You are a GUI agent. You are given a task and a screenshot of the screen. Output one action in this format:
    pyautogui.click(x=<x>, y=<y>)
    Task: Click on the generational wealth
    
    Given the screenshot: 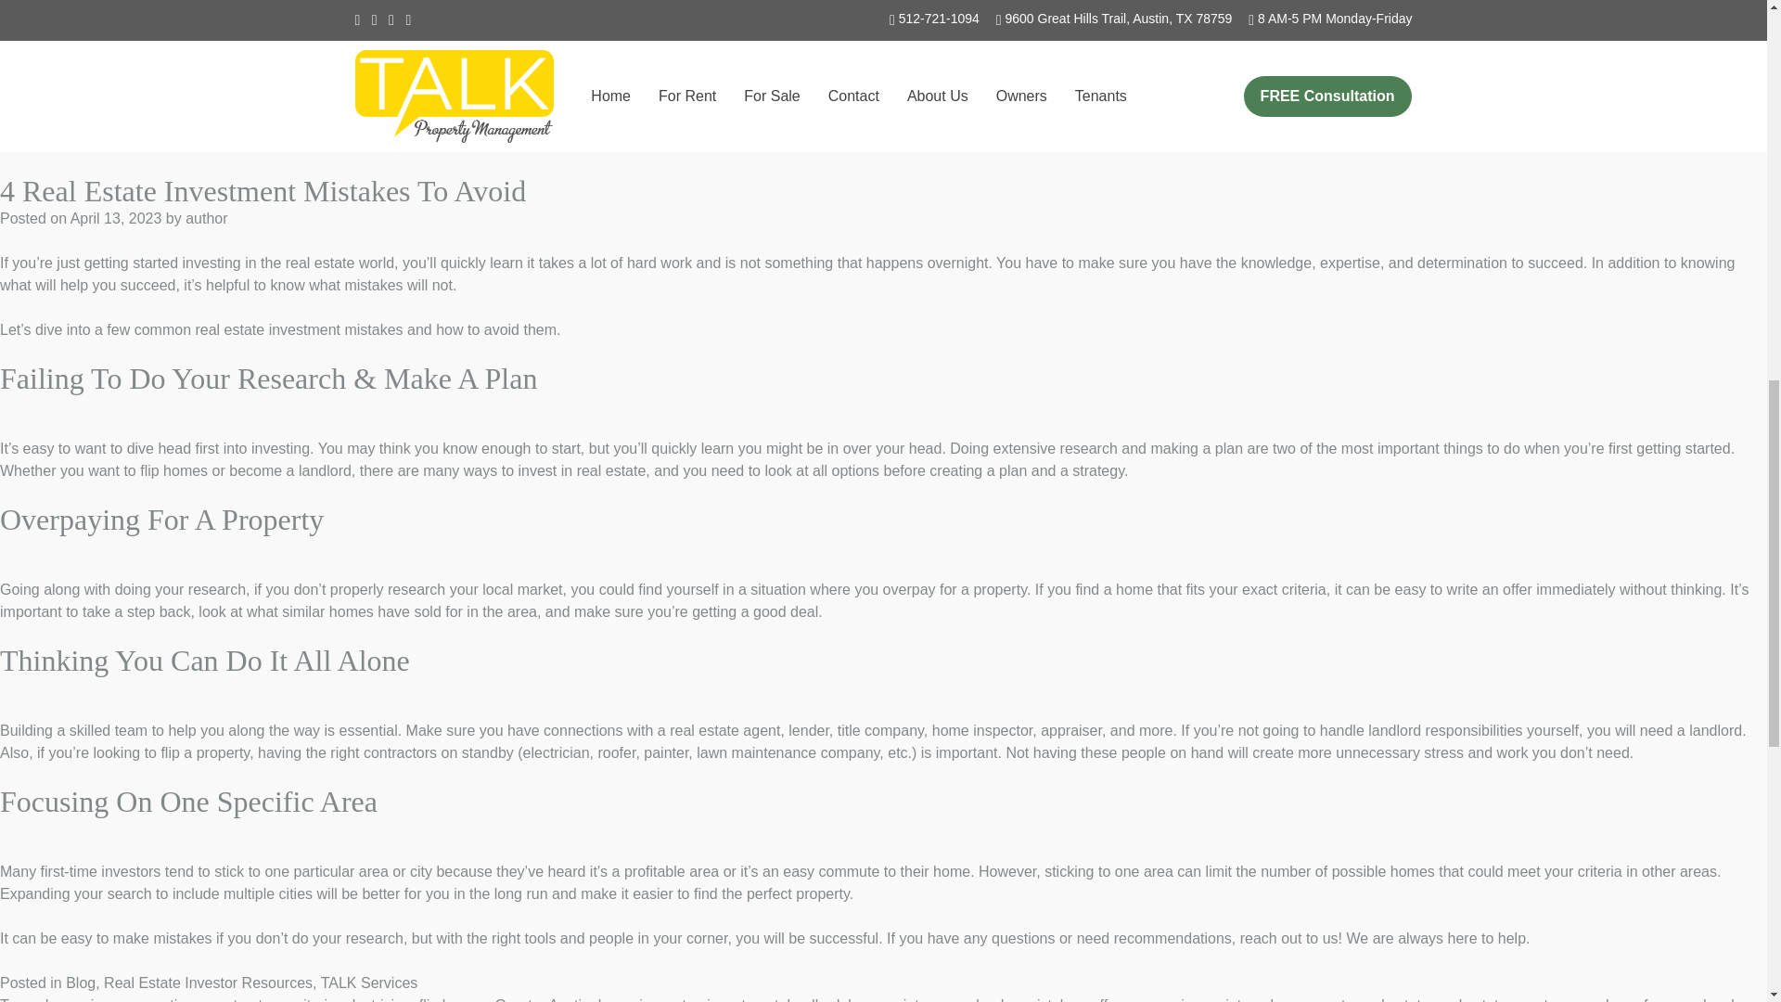 What is the action you would take?
    pyautogui.click(x=779, y=98)
    